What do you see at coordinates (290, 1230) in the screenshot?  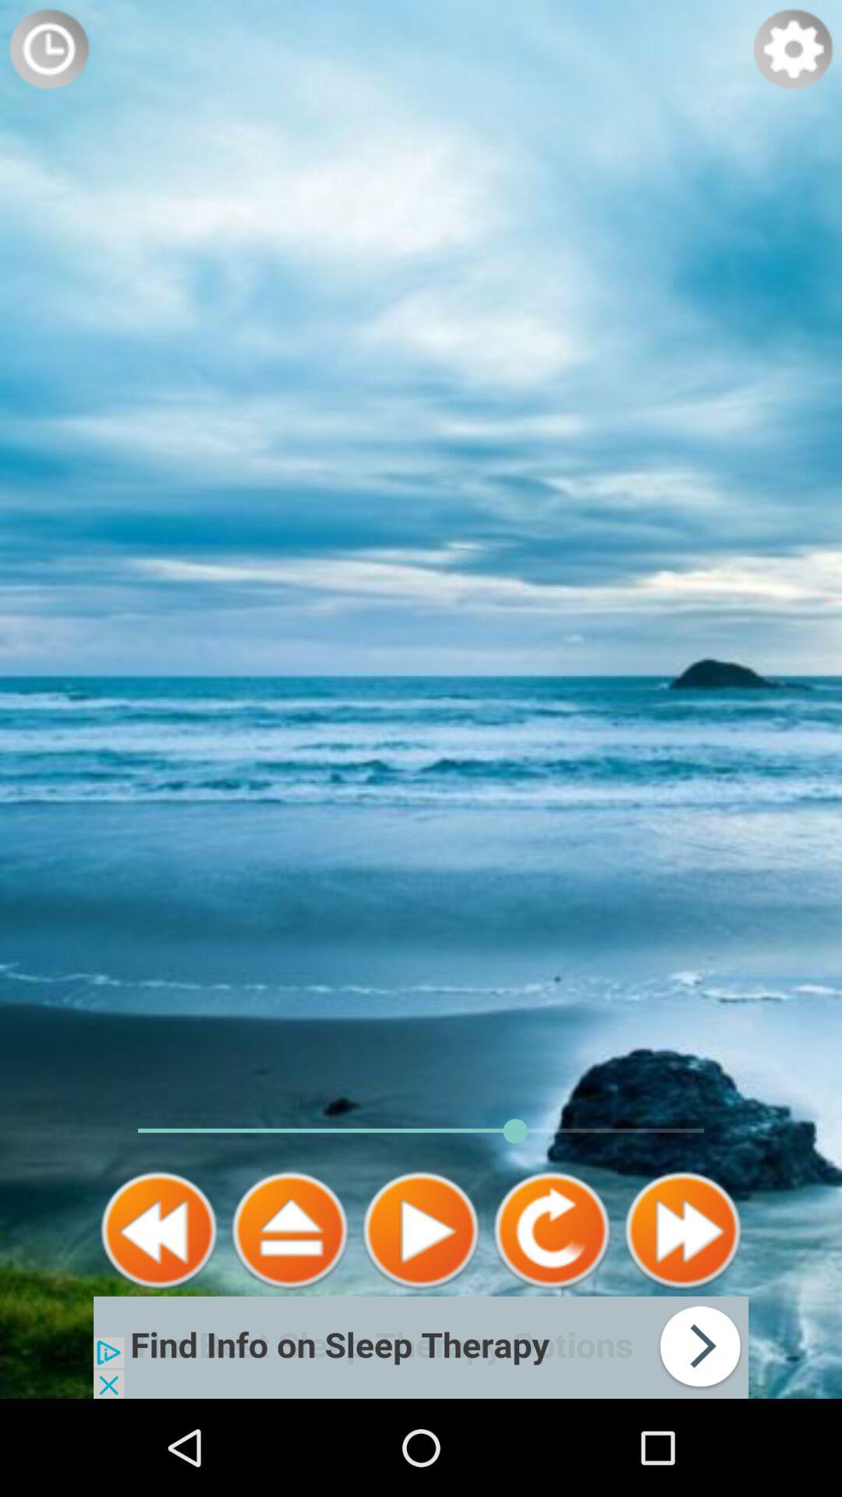 I see `rewind option` at bounding box center [290, 1230].